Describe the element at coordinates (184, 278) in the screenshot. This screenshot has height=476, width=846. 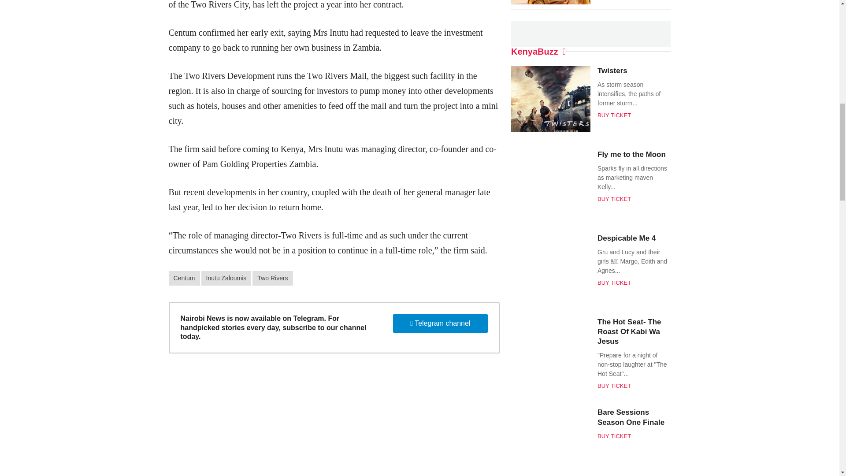
I see `Centum` at that location.